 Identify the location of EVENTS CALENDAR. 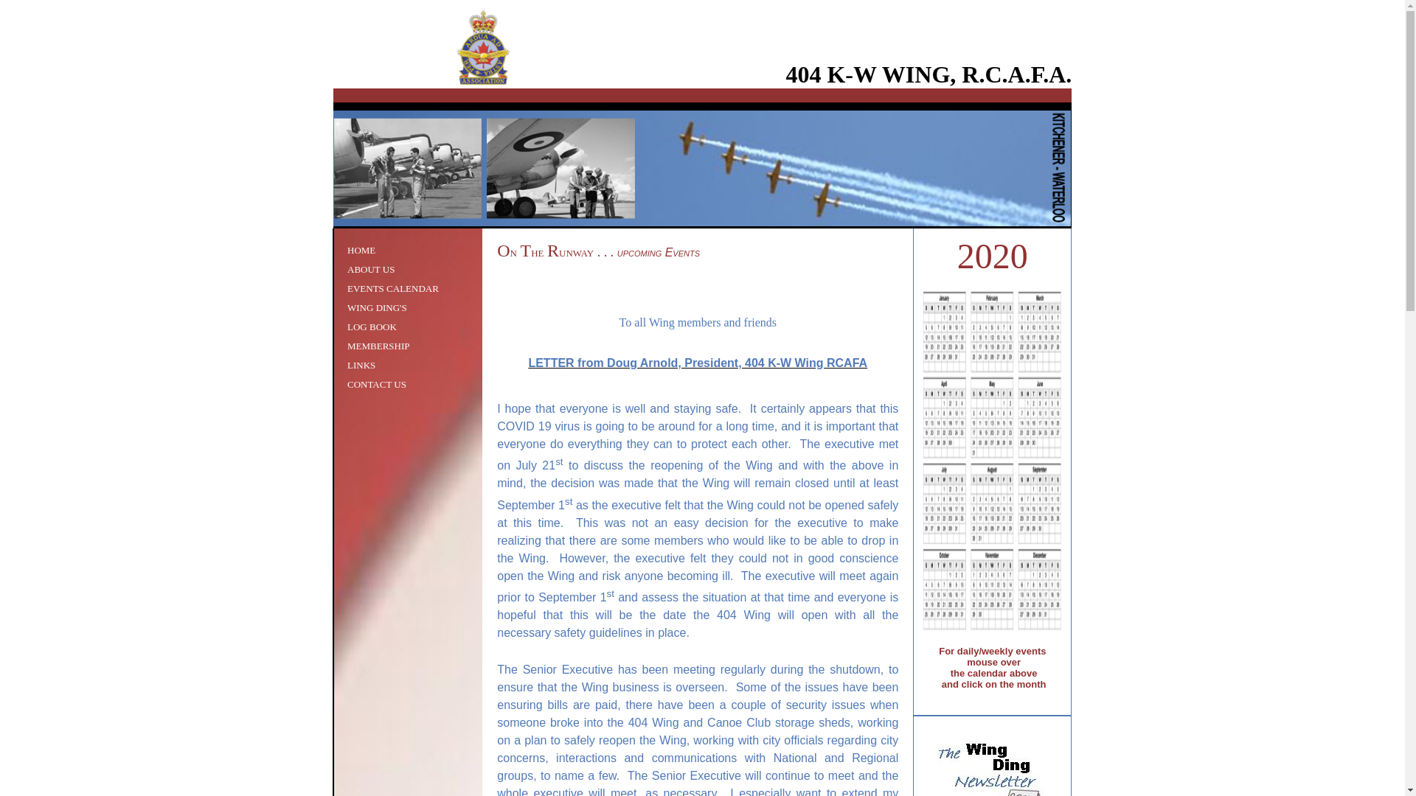
(393, 289).